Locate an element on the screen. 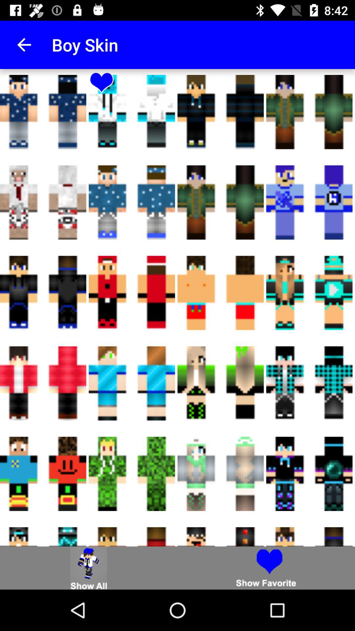  show favorite is located at coordinates (266, 568).